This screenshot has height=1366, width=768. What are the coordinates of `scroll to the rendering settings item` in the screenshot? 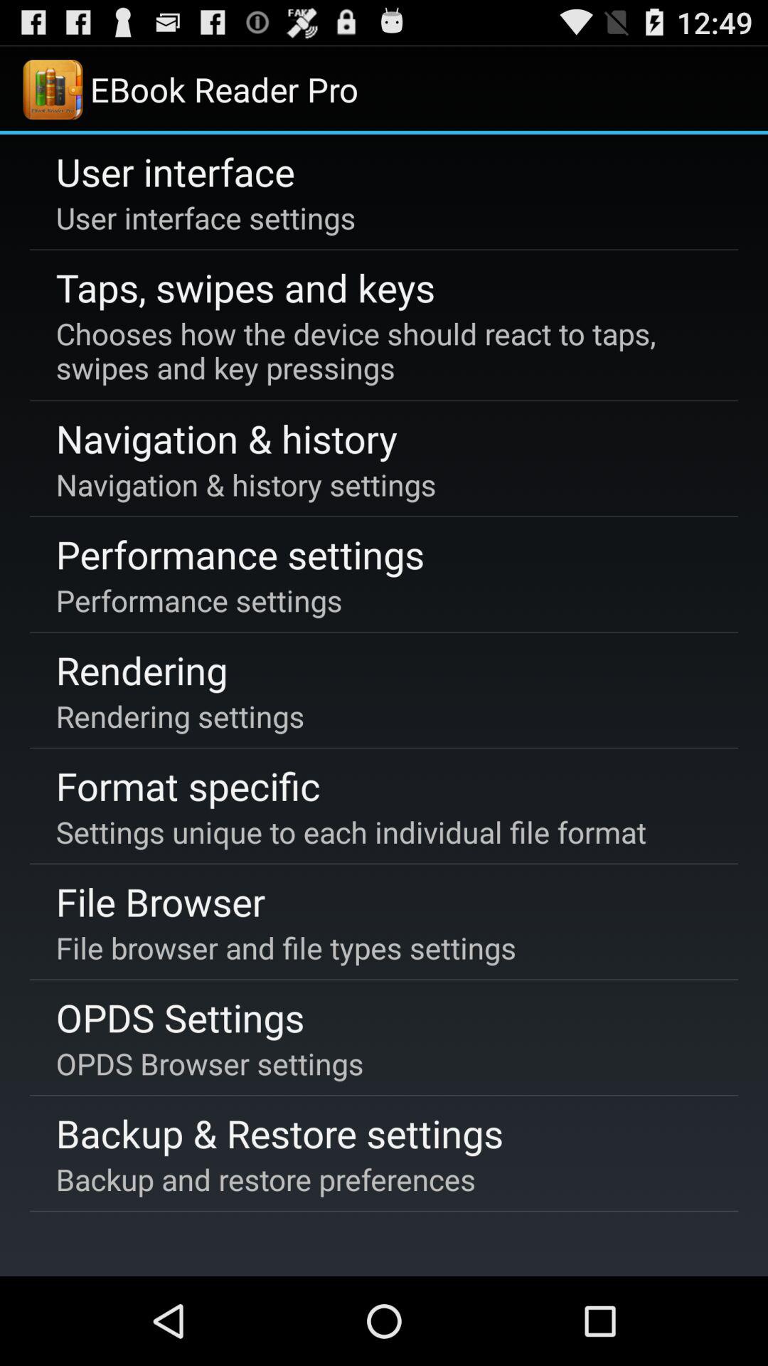 It's located at (180, 716).